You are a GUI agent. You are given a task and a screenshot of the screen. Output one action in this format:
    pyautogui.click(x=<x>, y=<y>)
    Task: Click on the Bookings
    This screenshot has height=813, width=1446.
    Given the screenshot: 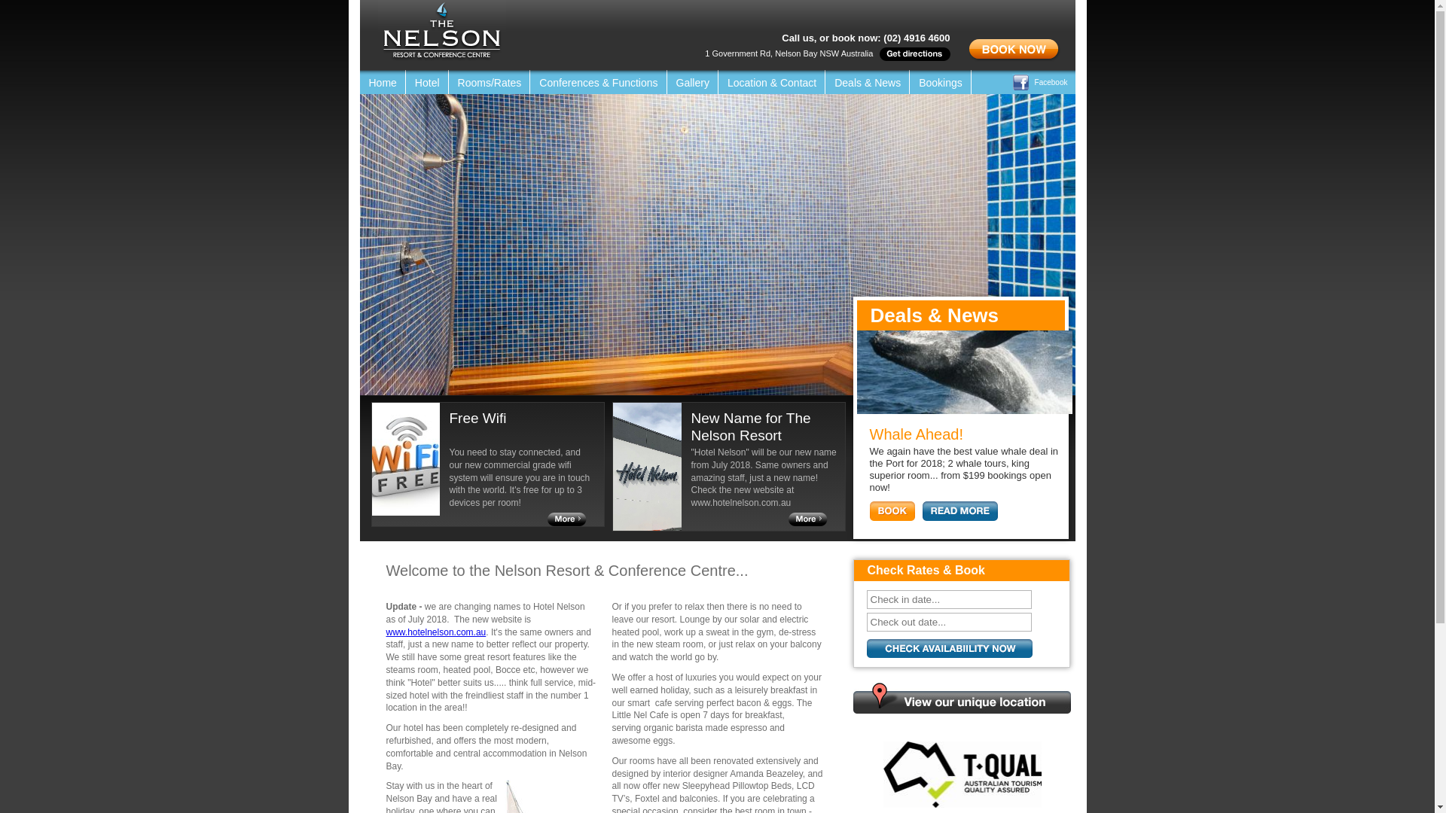 What is the action you would take?
    pyautogui.click(x=941, y=82)
    